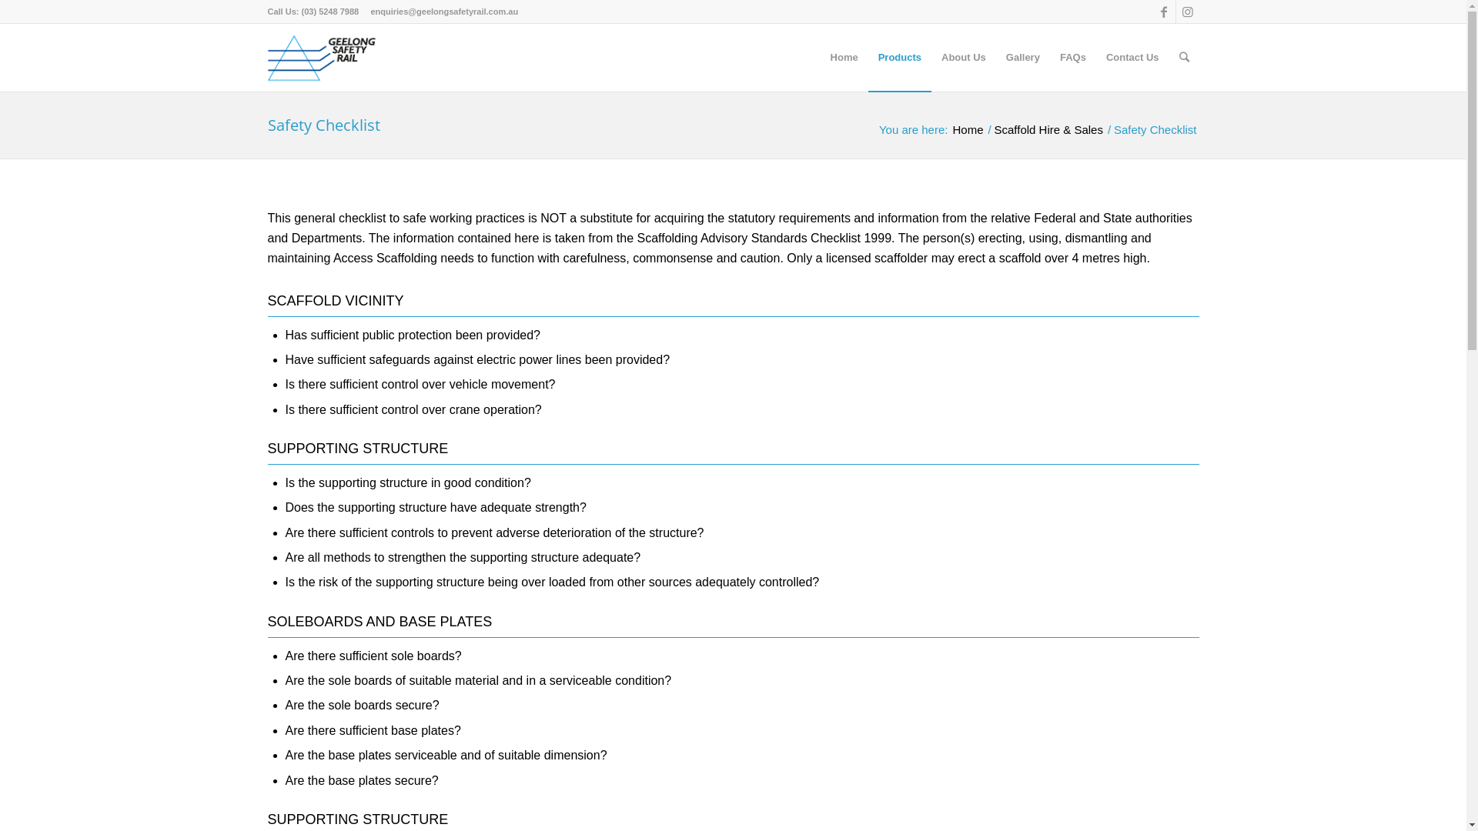  What do you see at coordinates (1164, 12) in the screenshot?
I see `Facebook` at bounding box center [1164, 12].